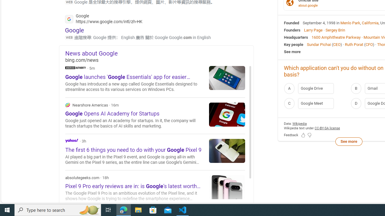 The width and height of the screenshot is (385, 216). Describe the element at coordinates (72, 140) in the screenshot. I see `Yahoo` at that location.